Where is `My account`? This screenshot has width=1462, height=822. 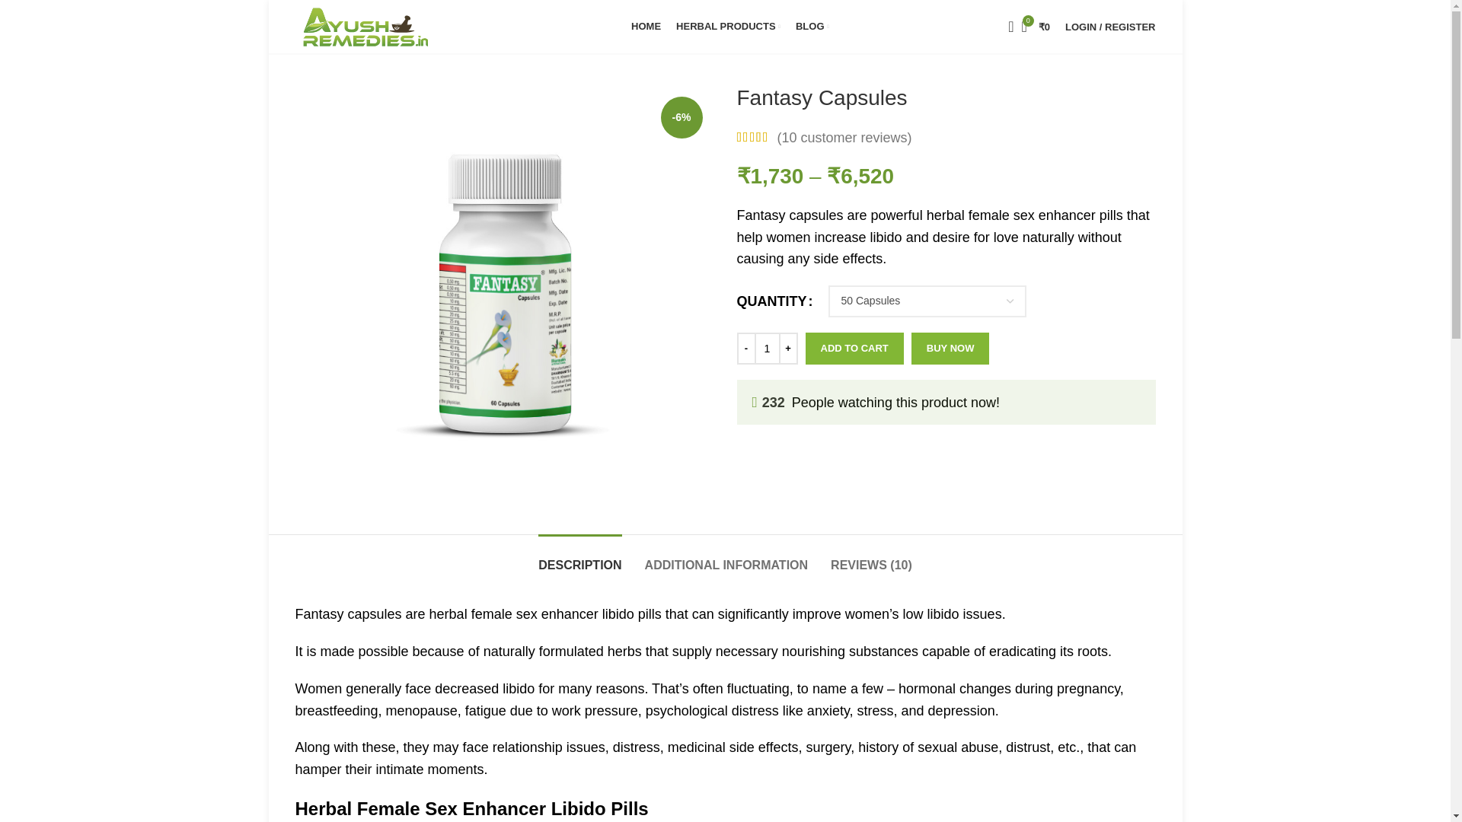
My account is located at coordinates (1109, 27).